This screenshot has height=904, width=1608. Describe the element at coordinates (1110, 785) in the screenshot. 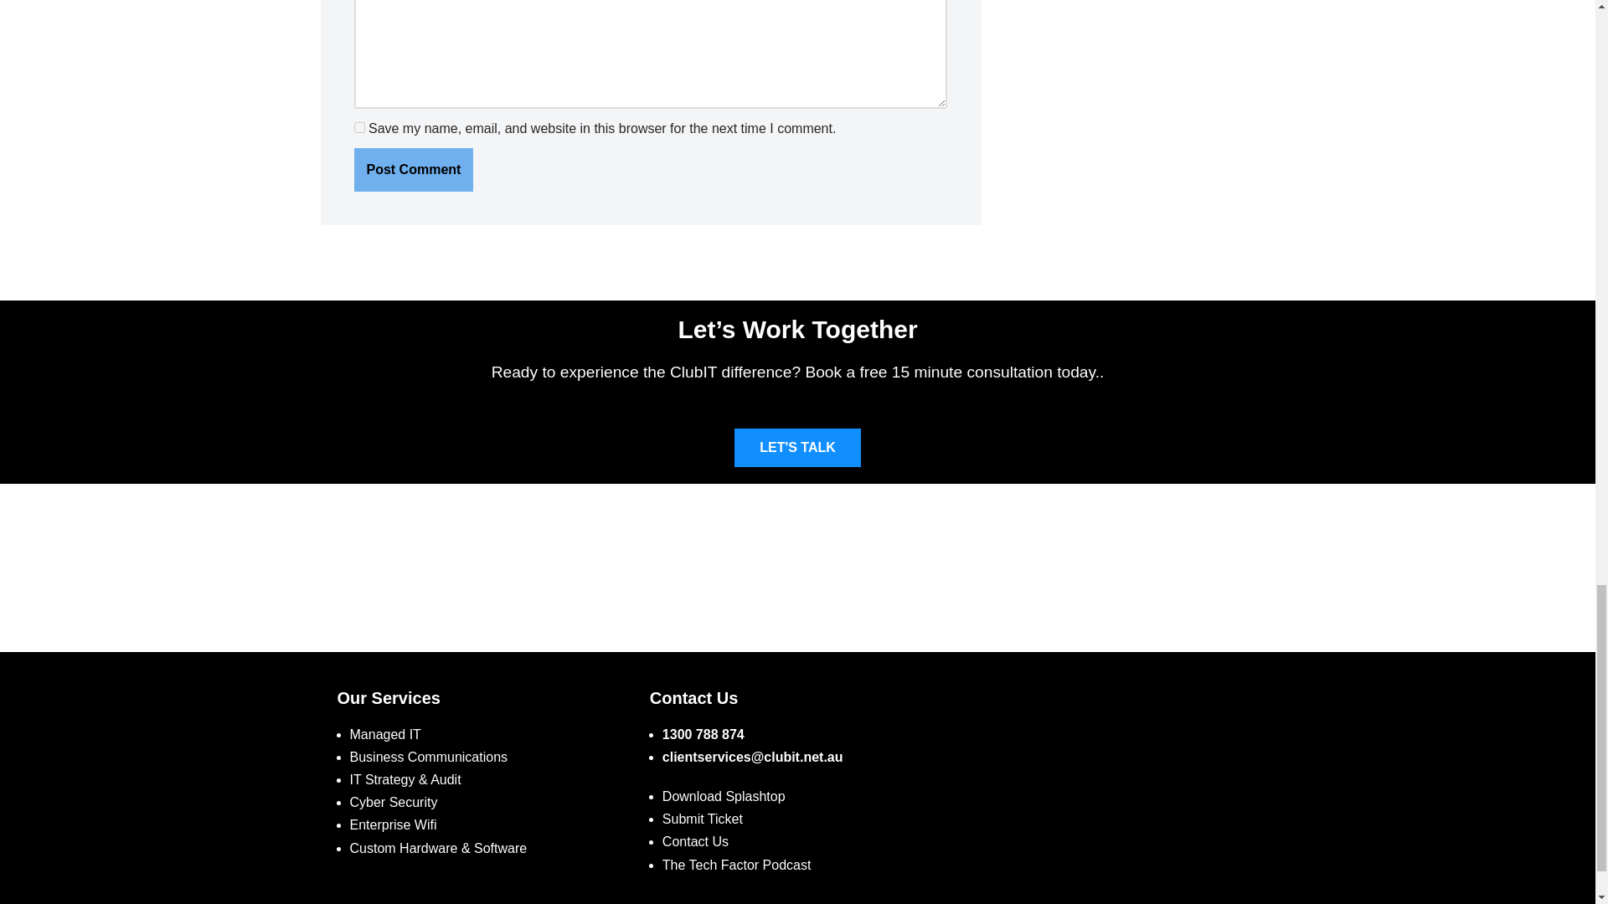

I see `ClubIT` at that location.